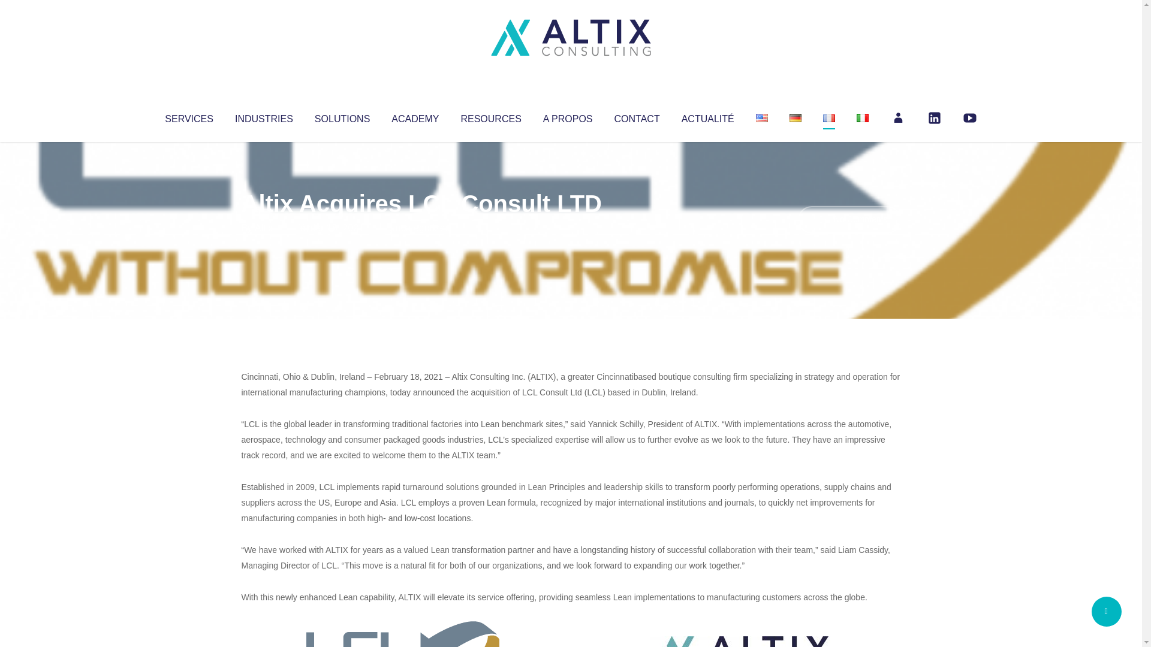  Describe the element at coordinates (264, 228) in the screenshot. I see `Articles par Altix` at that location.